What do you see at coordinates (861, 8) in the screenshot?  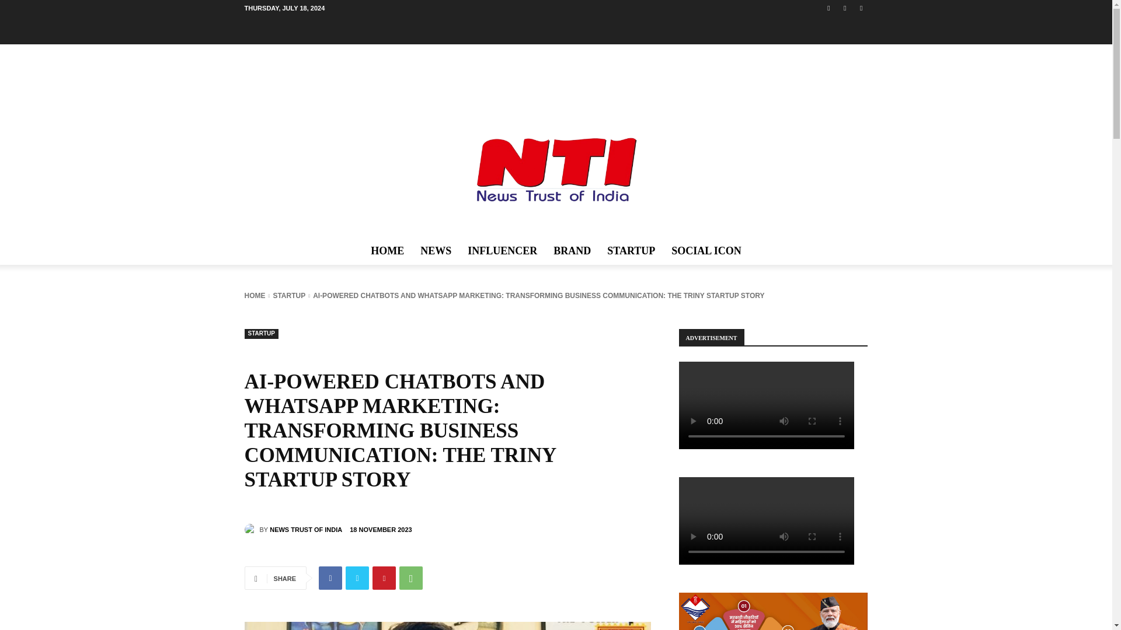 I see `Twitter` at bounding box center [861, 8].